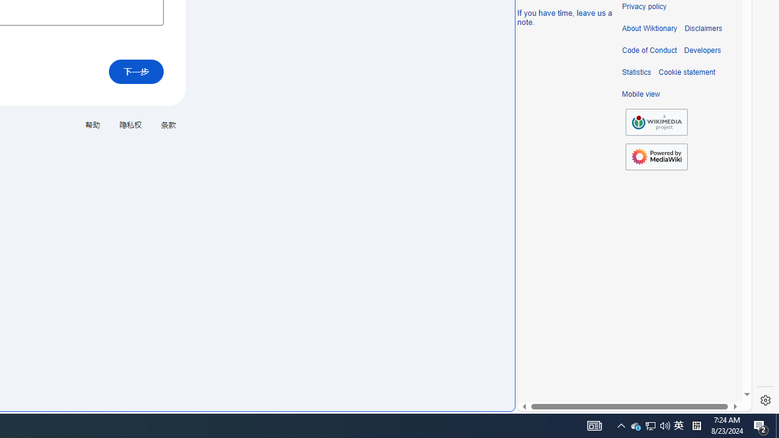 The image size is (779, 438). I want to click on Wikimedia Foundation, so click(656, 122).